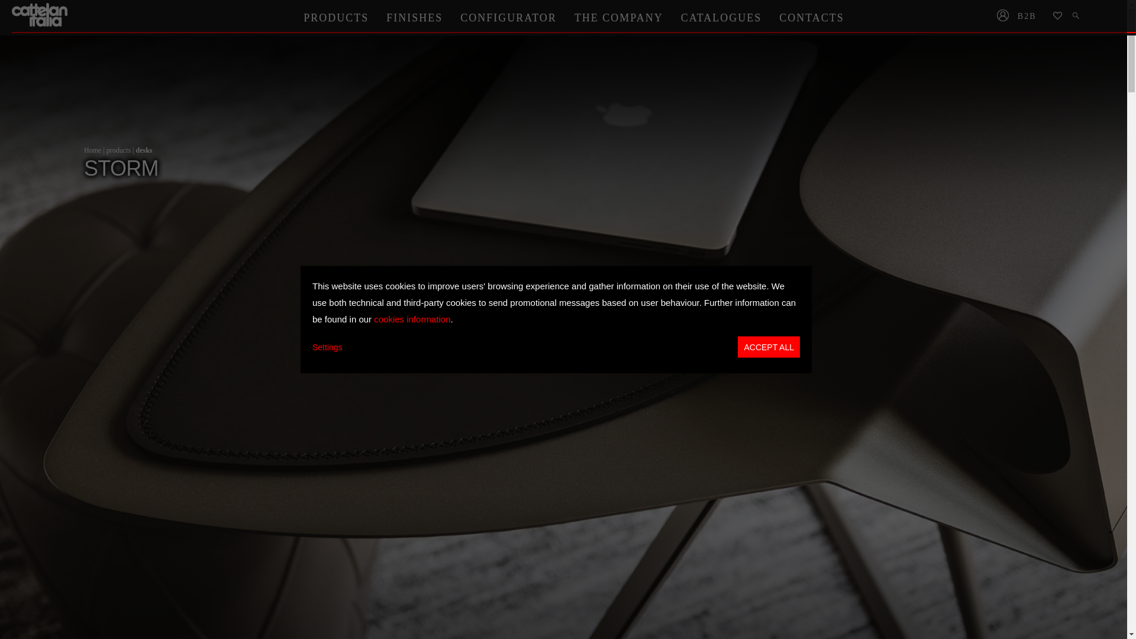 The image size is (1136, 639). What do you see at coordinates (1077, 17) in the screenshot?
I see `Search...` at bounding box center [1077, 17].